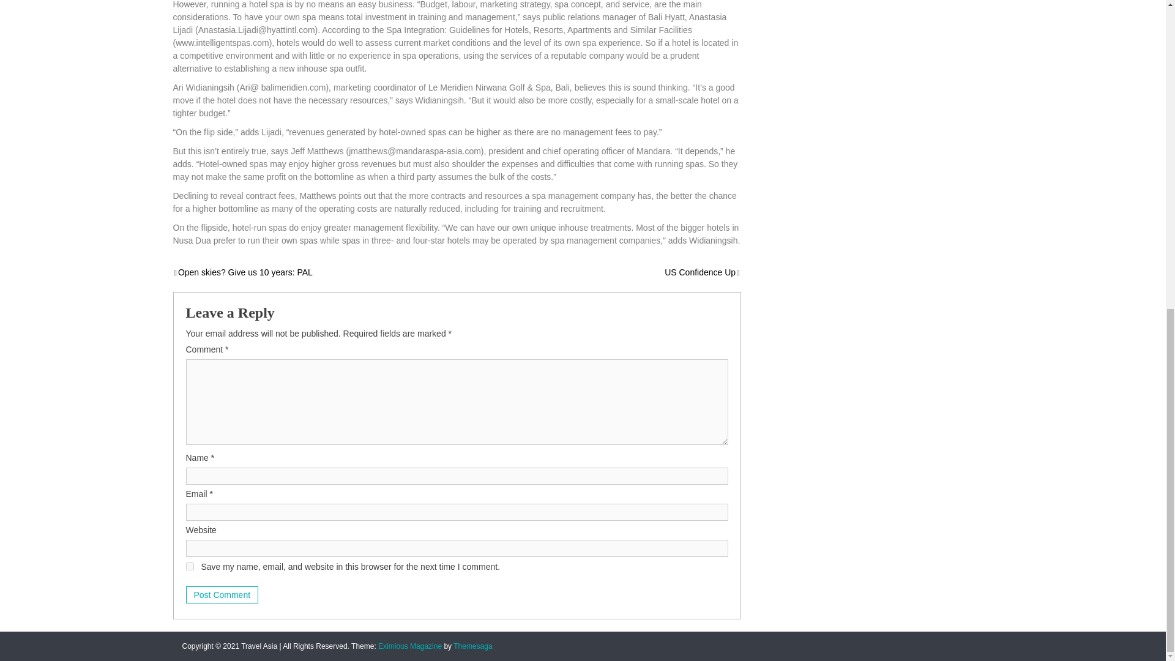  I want to click on Open skies? Give us 10 years: PAL, so click(242, 272).